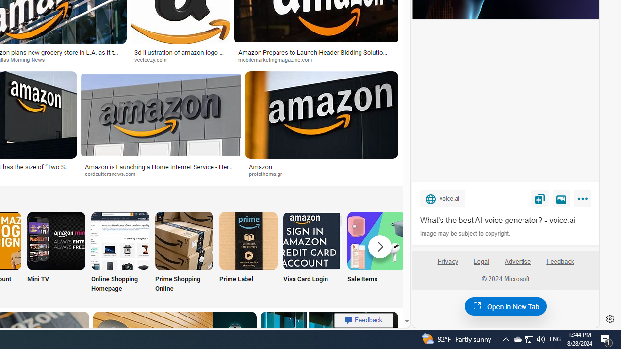 This screenshot has height=349, width=621. I want to click on View image, so click(561, 198).